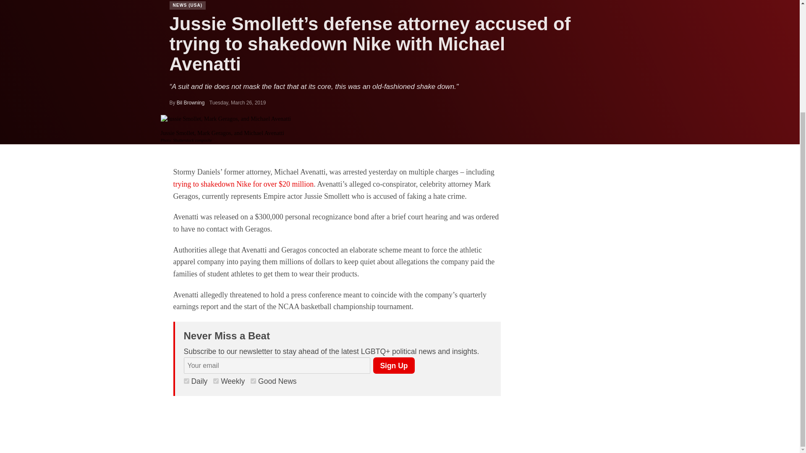  What do you see at coordinates (191, 102) in the screenshot?
I see `Posts by Bil Browning` at bounding box center [191, 102].